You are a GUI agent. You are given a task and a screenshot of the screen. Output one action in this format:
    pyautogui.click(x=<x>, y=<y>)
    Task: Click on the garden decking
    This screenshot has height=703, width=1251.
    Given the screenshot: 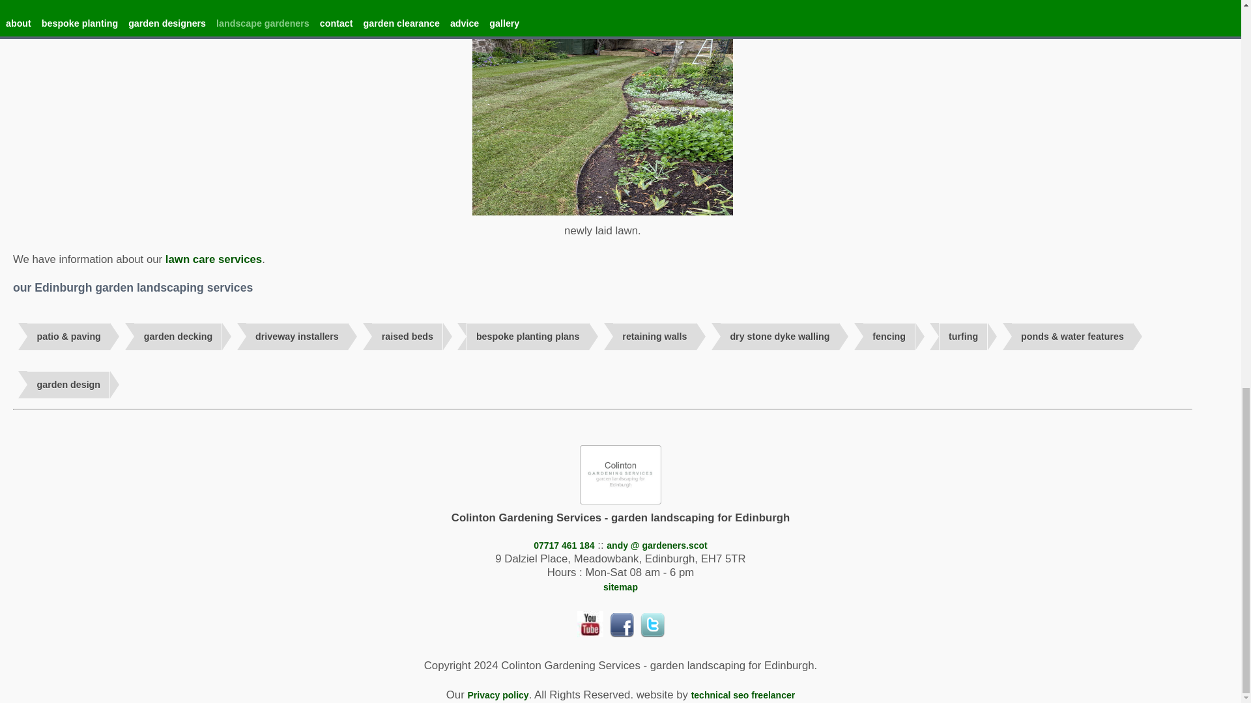 What is the action you would take?
    pyautogui.click(x=177, y=336)
    